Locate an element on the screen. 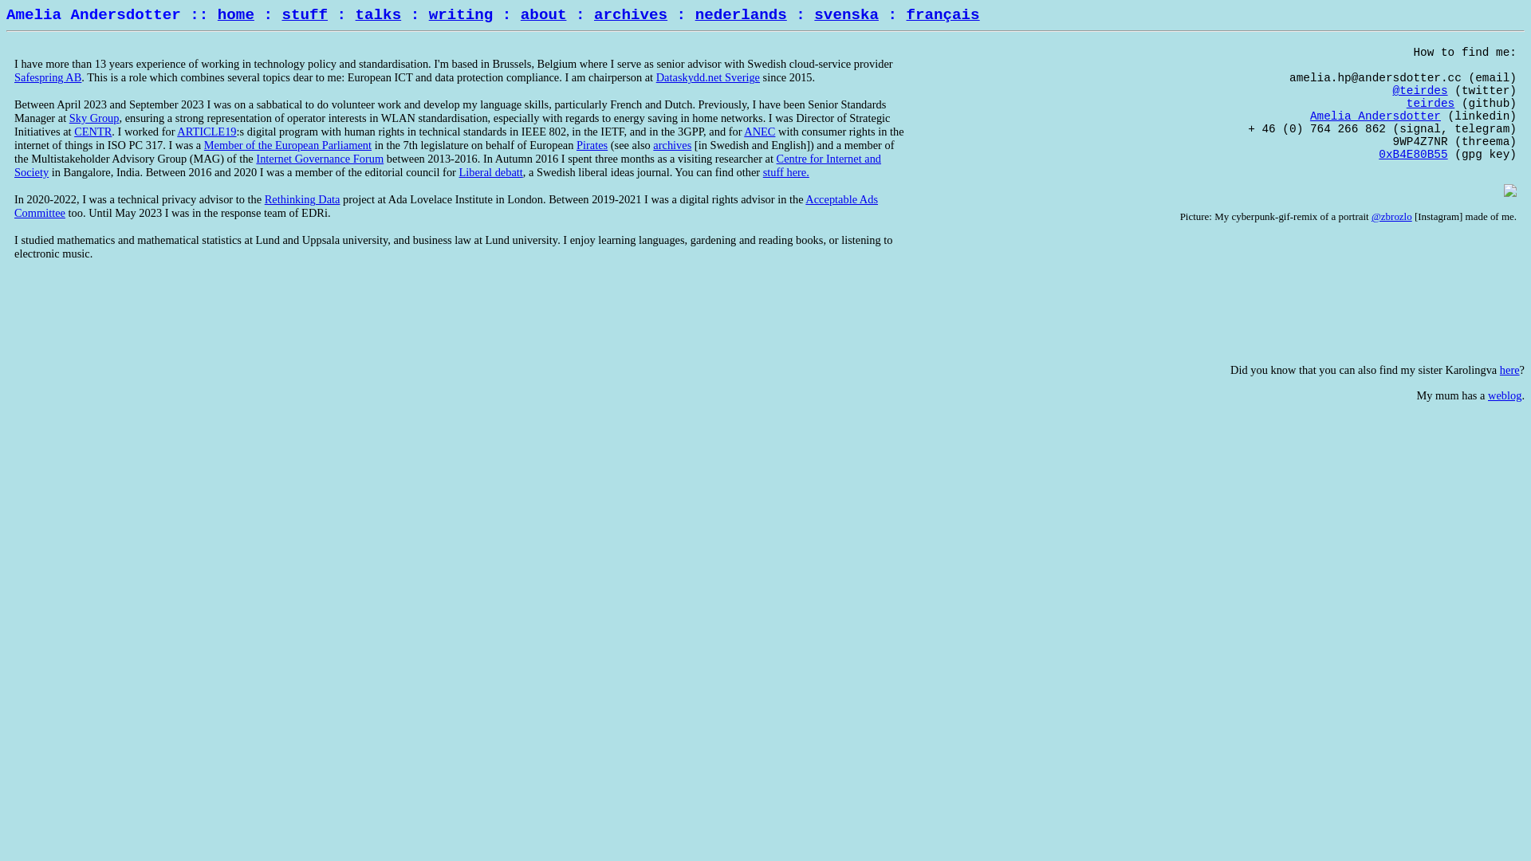  archives is located at coordinates (672, 145).